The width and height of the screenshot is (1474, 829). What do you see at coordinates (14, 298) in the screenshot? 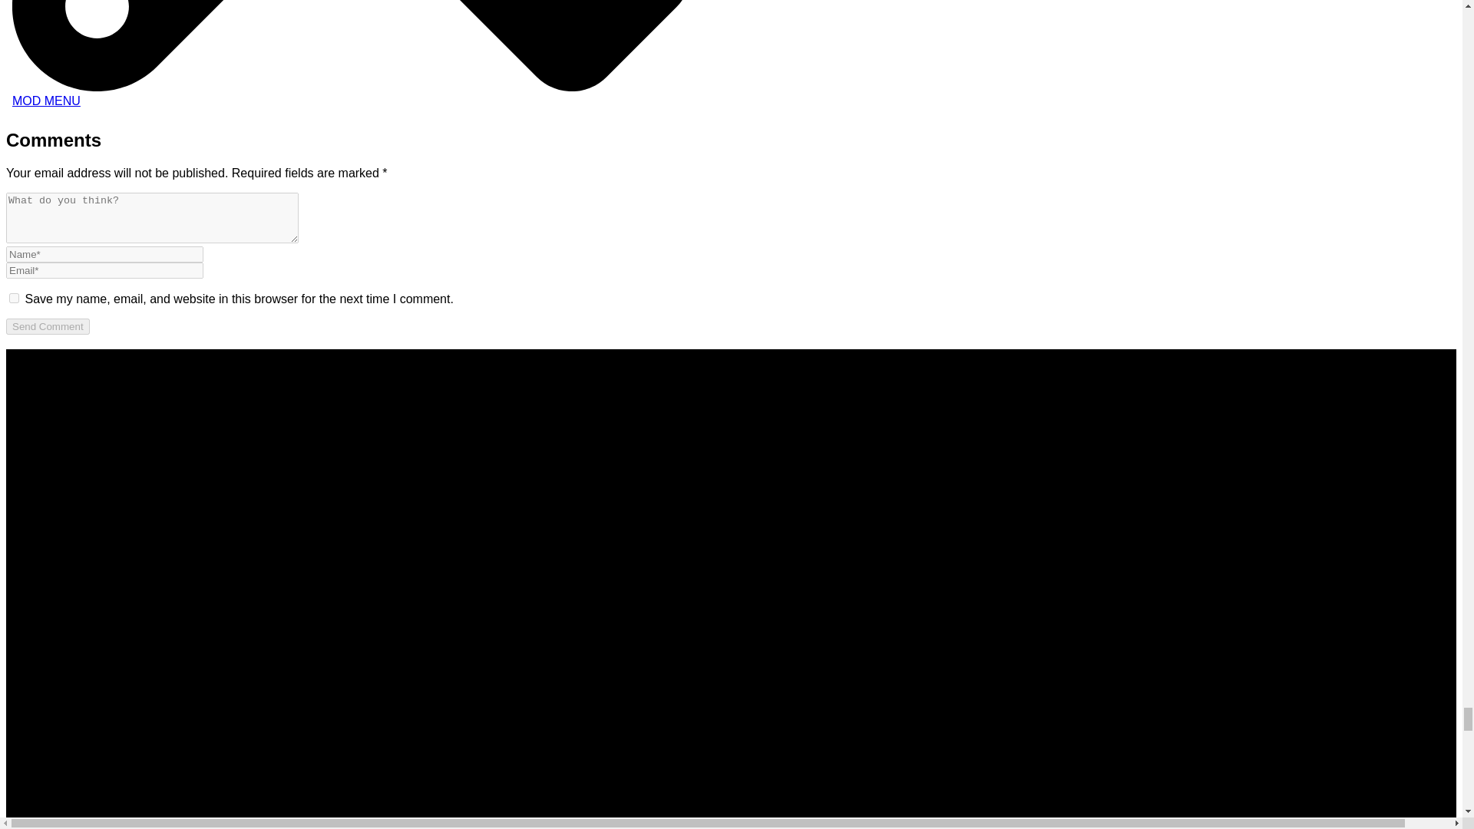
I see `yes` at bounding box center [14, 298].